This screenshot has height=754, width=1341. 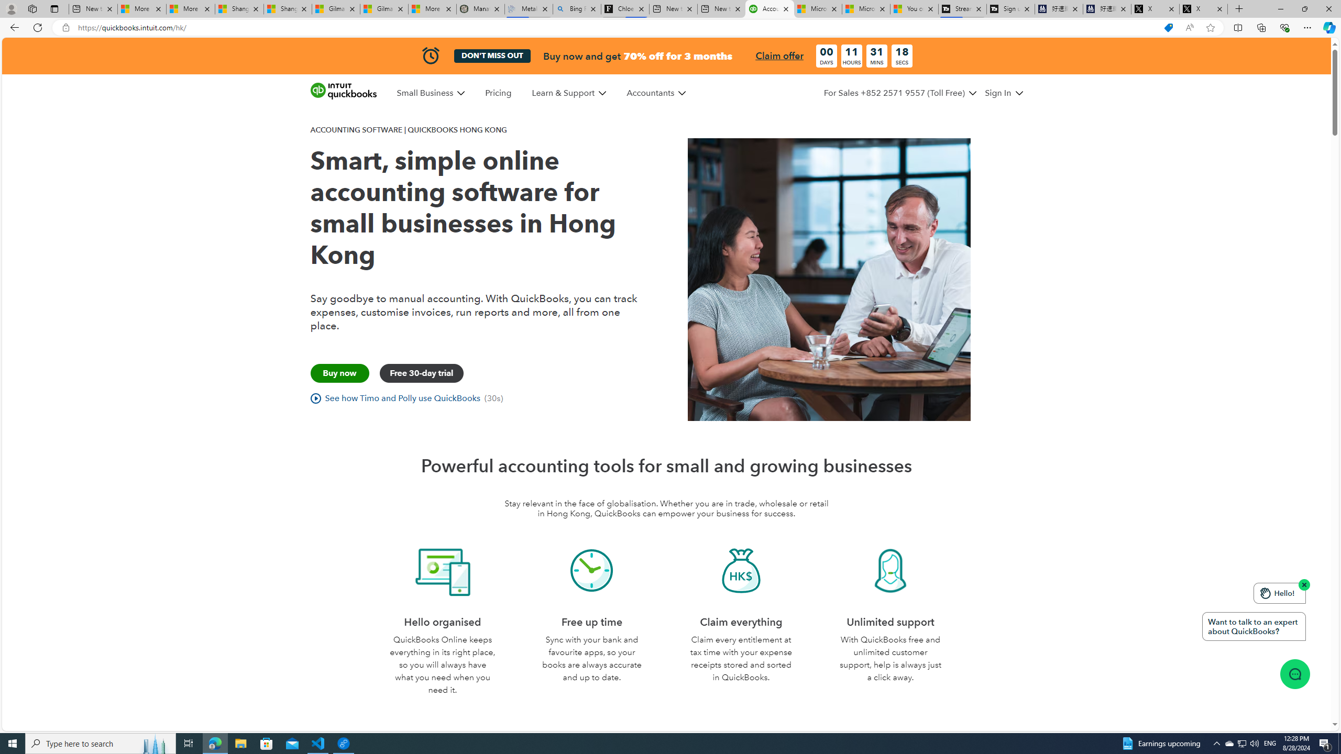 What do you see at coordinates (1211, 28) in the screenshot?
I see `Add this page to favorites (Ctrl+D)` at bounding box center [1211, 28].